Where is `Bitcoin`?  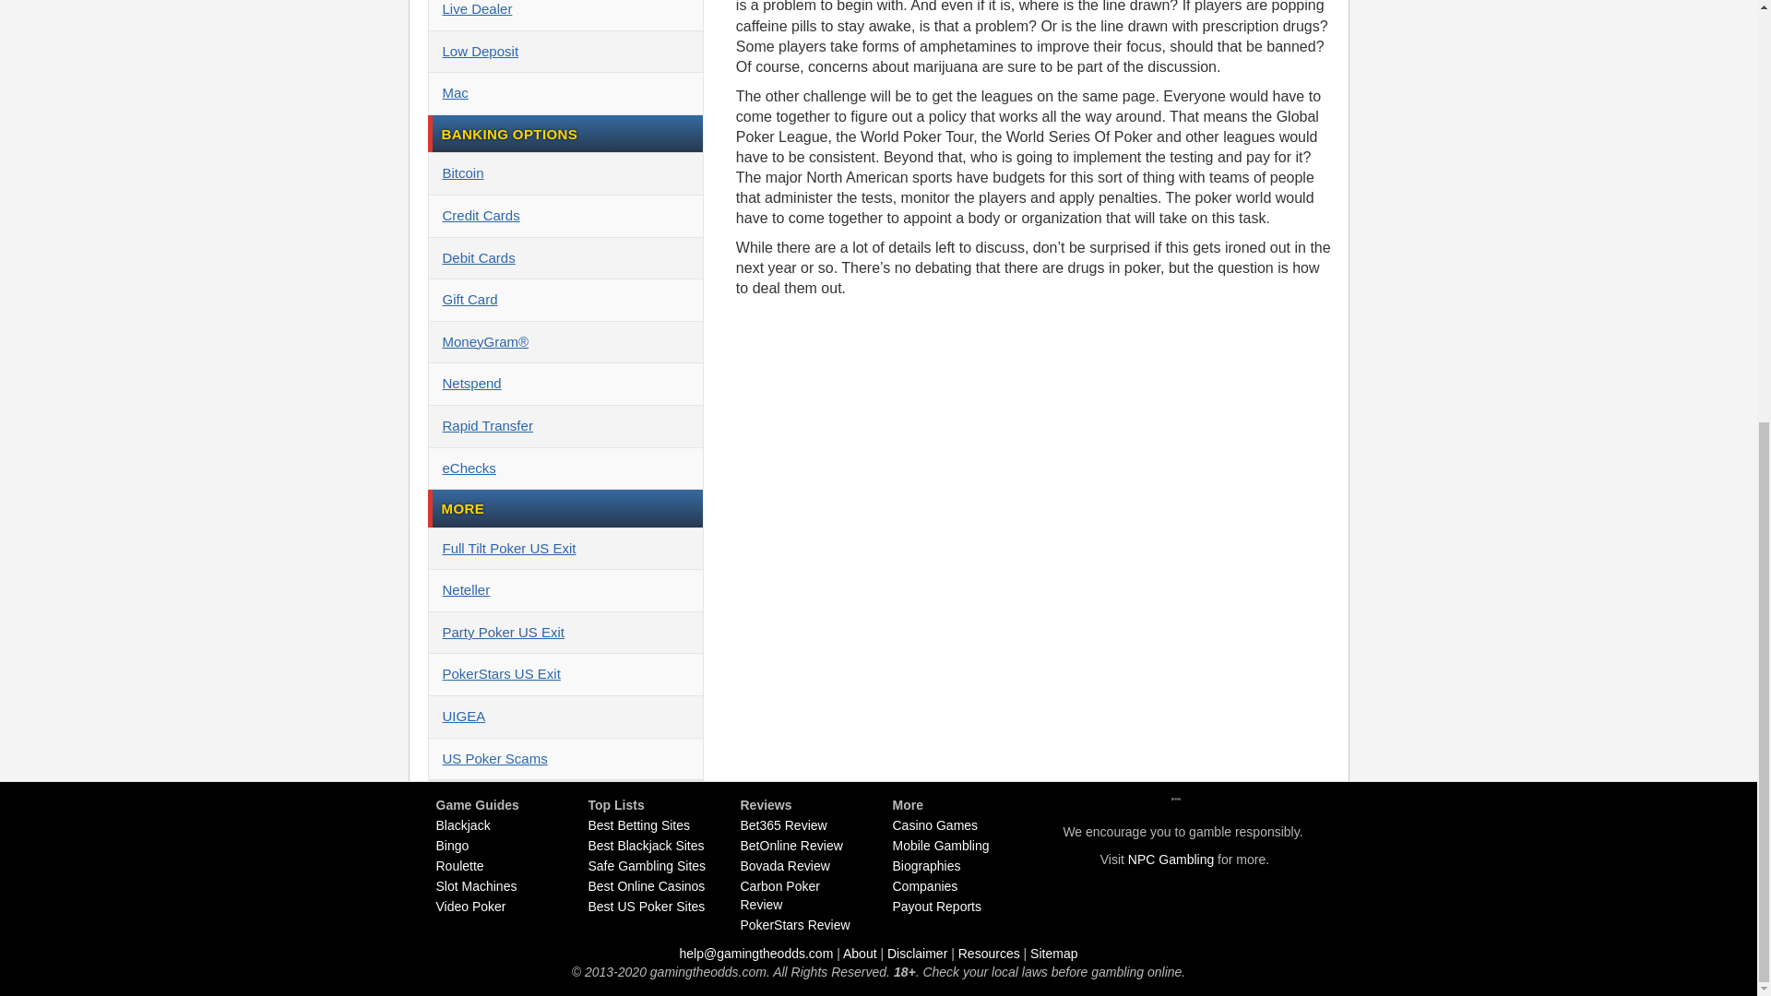 Bitcoin is located at coordinates (565, 173).